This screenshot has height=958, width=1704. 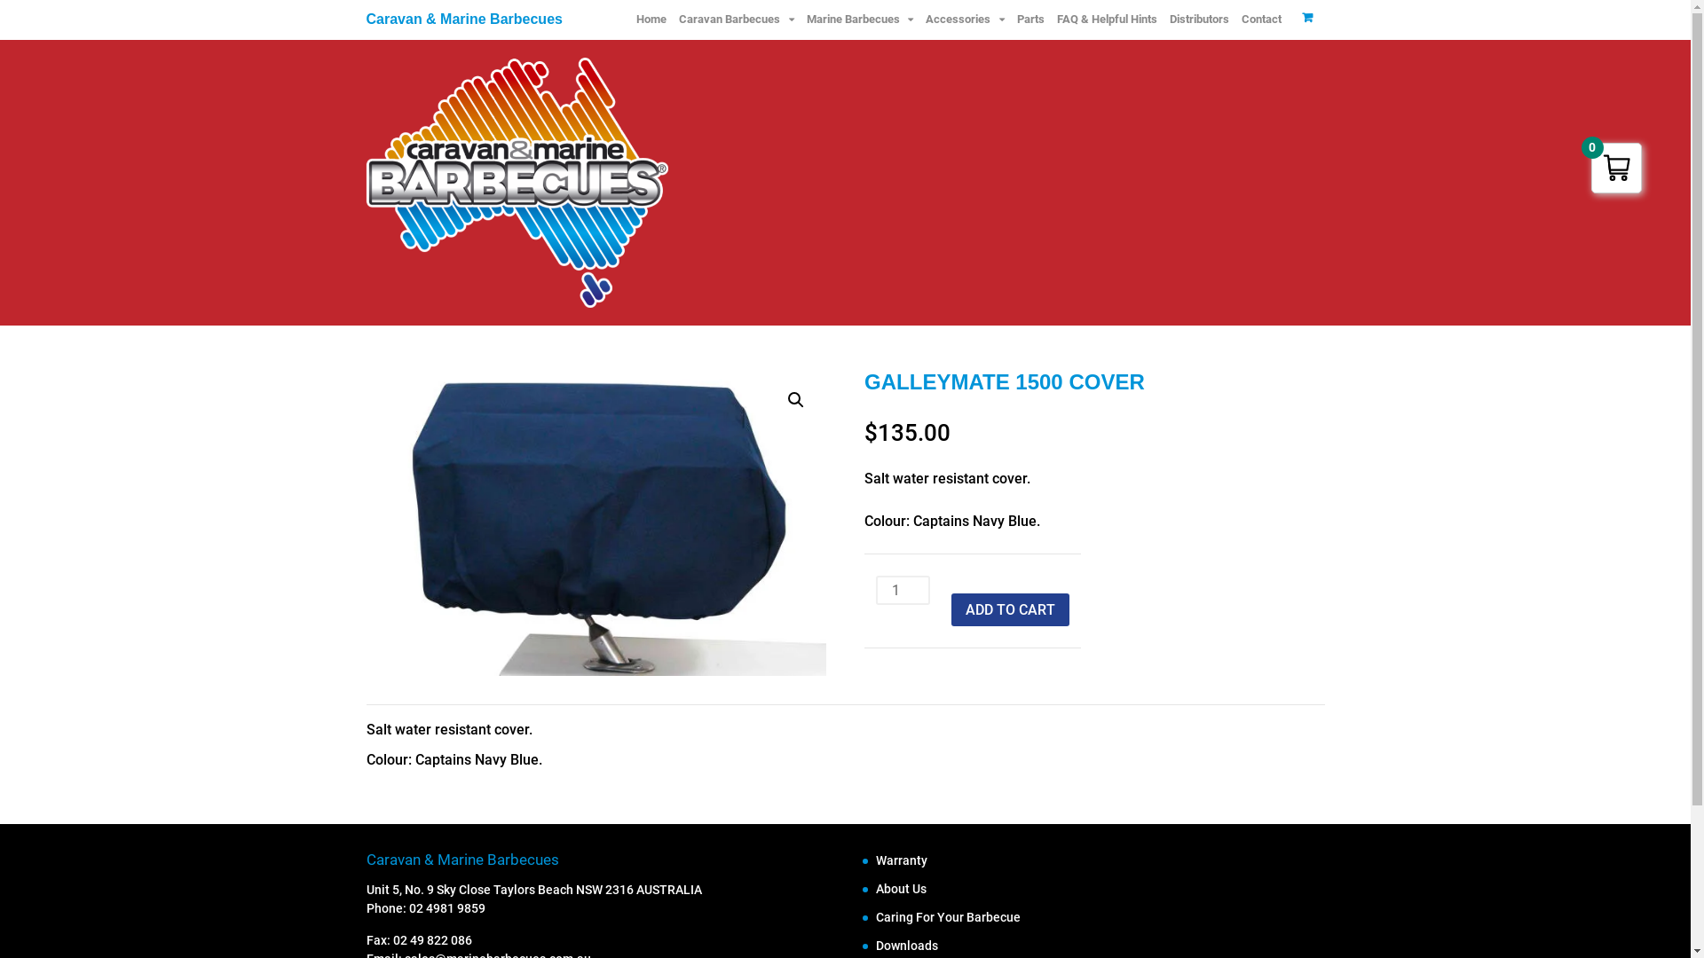 I want to click on Distributors, so click(x=1198, y=20).